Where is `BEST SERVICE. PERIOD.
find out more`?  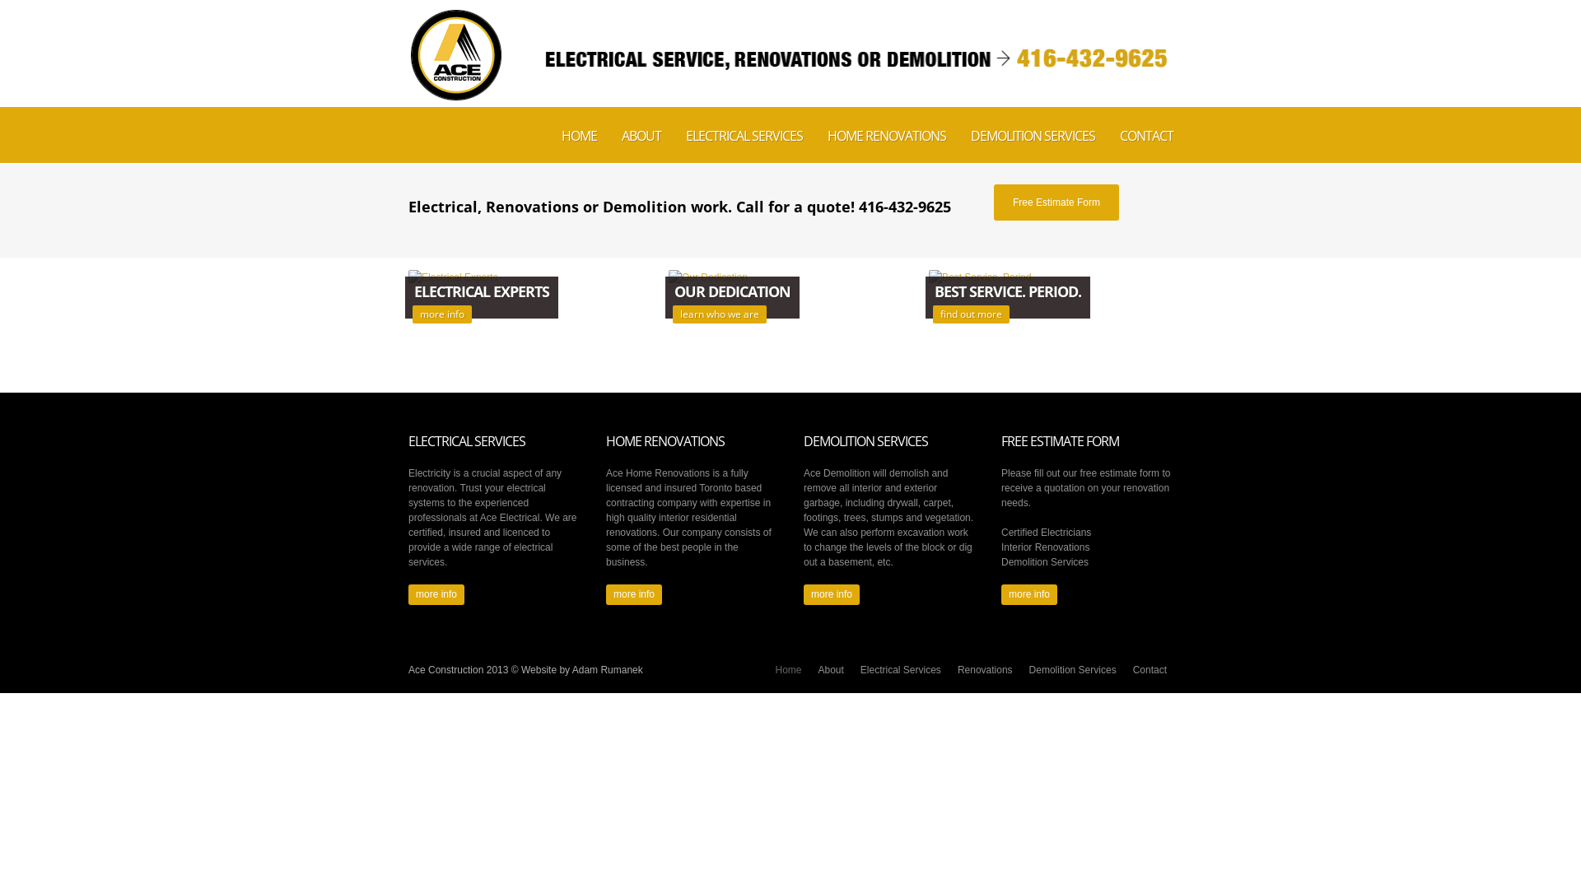 BEST SERVICE. PERIOD.
find out more is located at coordinates (1051, 277).